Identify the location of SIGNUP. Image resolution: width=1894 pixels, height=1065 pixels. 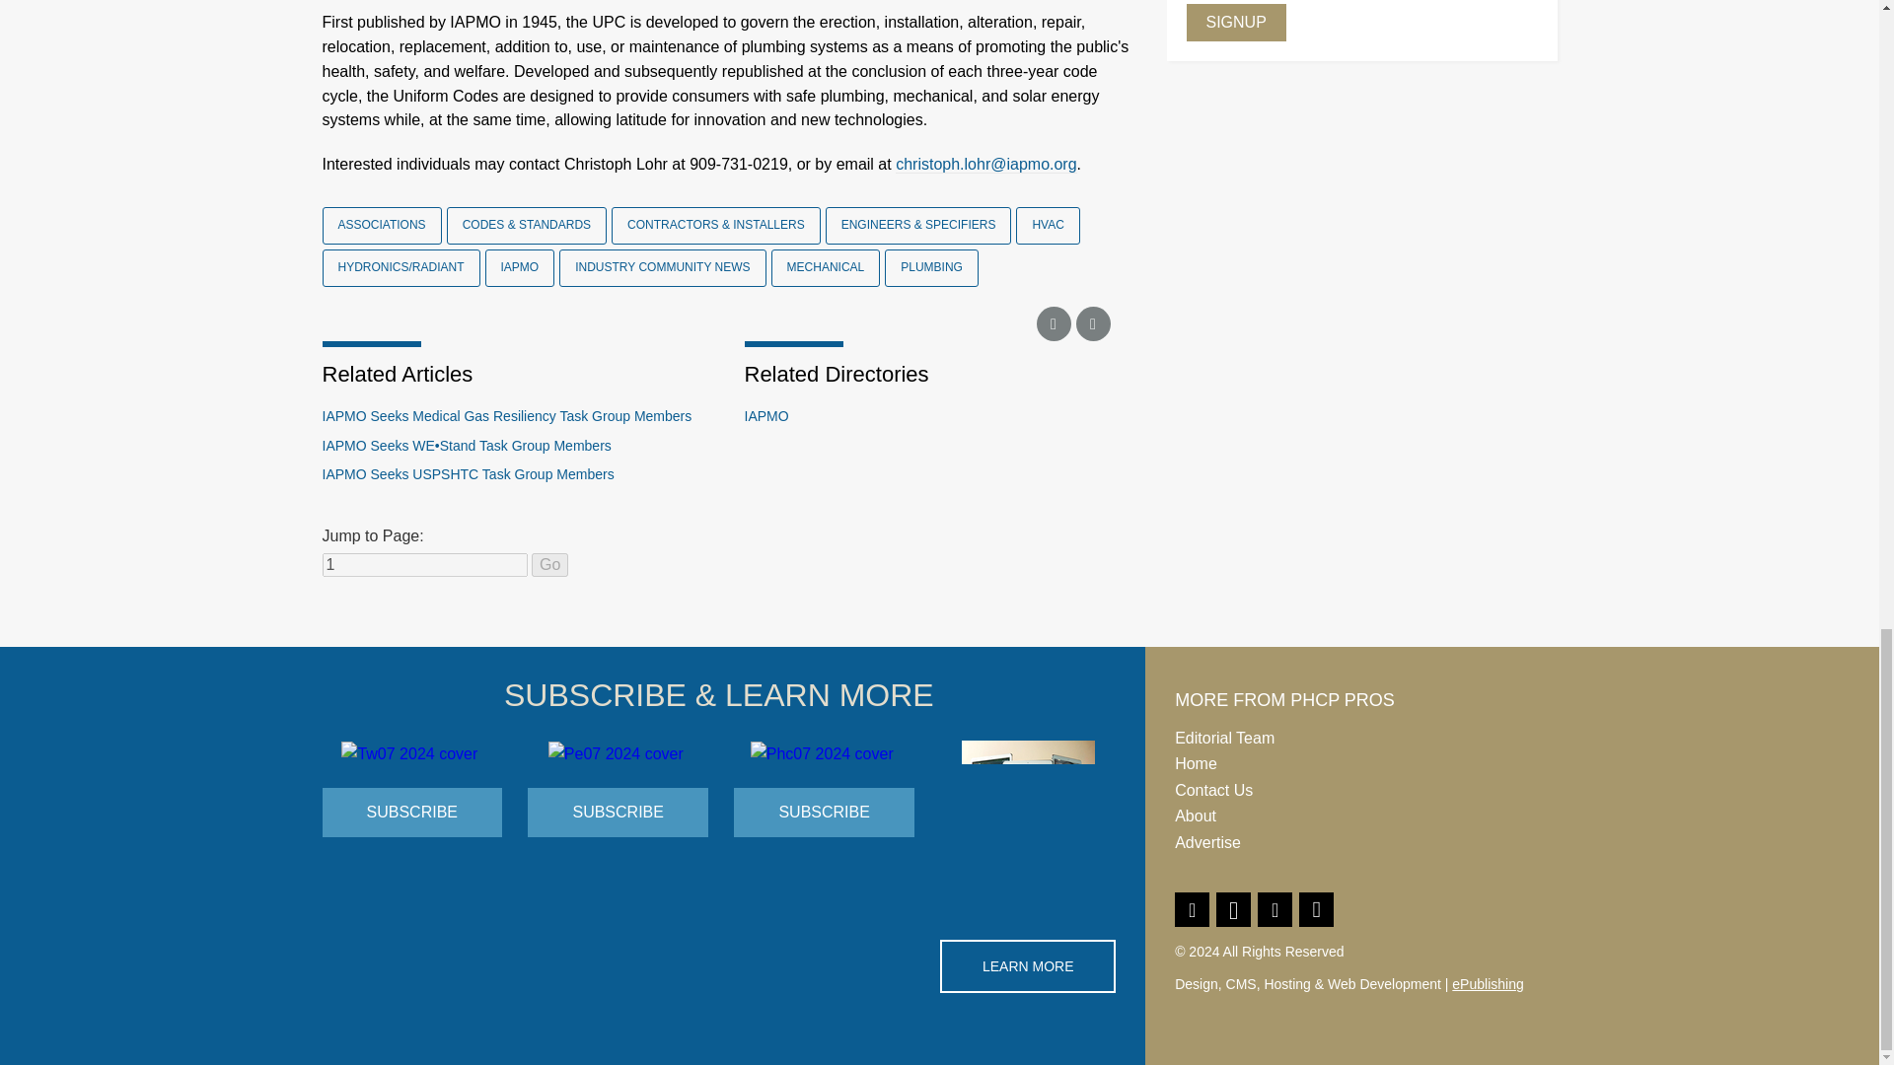
(1235, 23).